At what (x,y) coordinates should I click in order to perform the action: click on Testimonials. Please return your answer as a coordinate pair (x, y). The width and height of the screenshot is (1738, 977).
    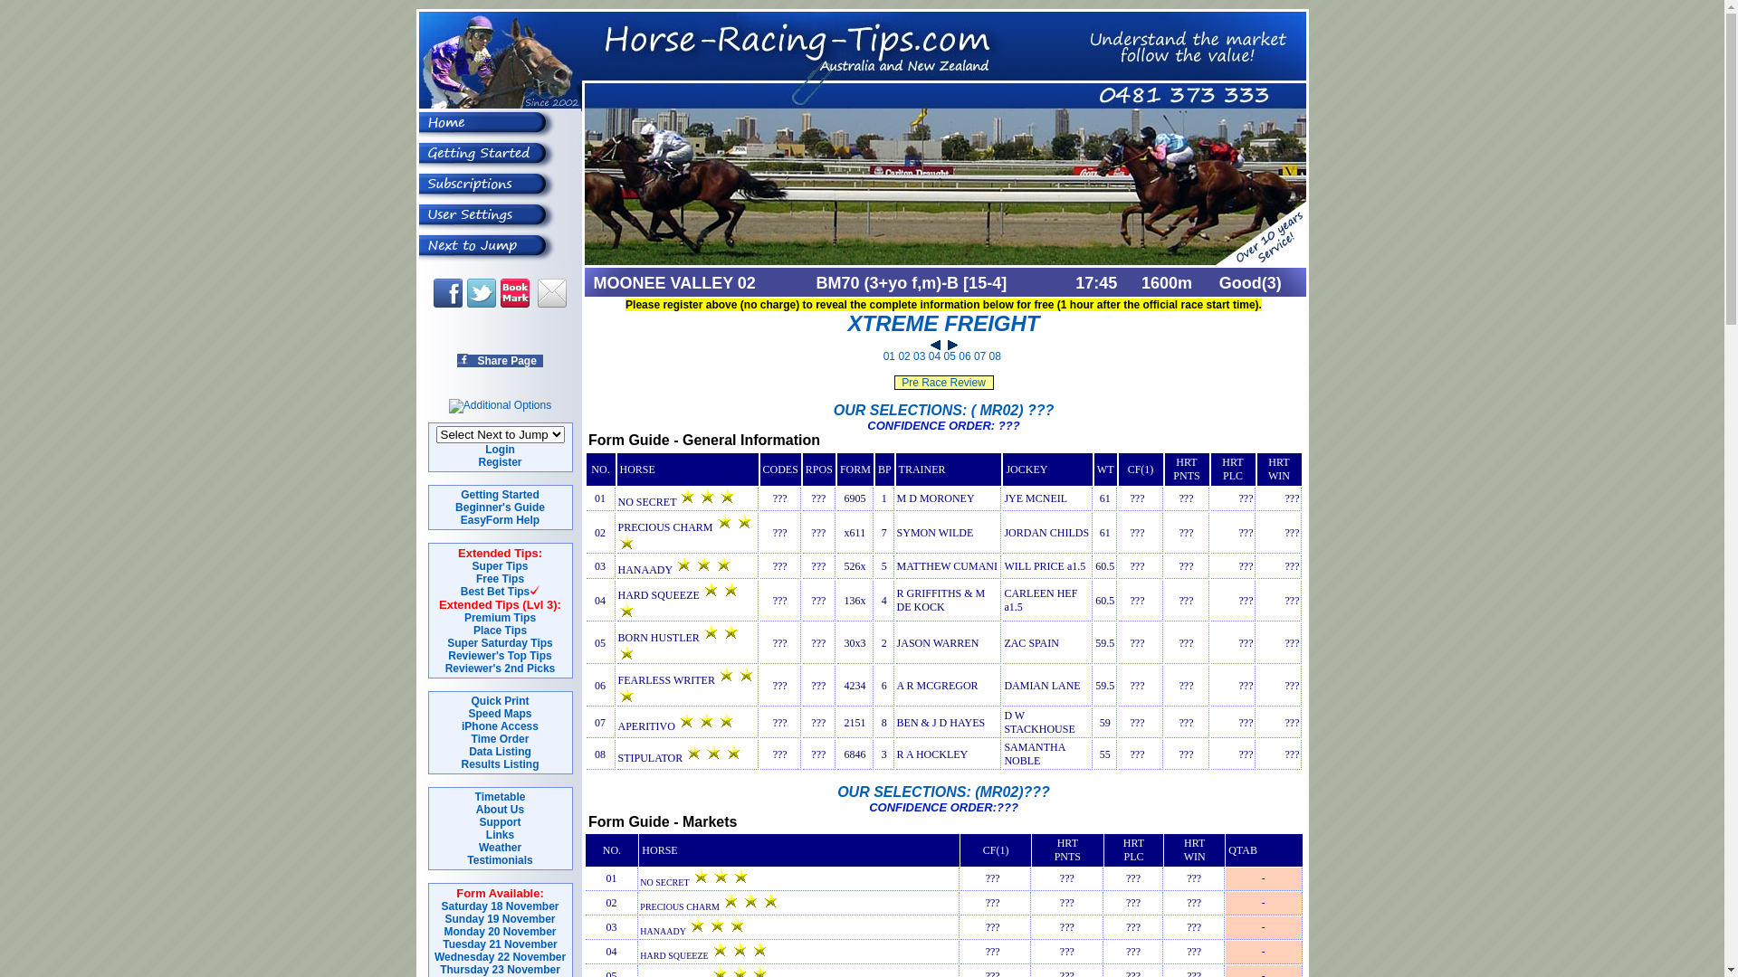
    Looking at the image, I should click on (500, 860).